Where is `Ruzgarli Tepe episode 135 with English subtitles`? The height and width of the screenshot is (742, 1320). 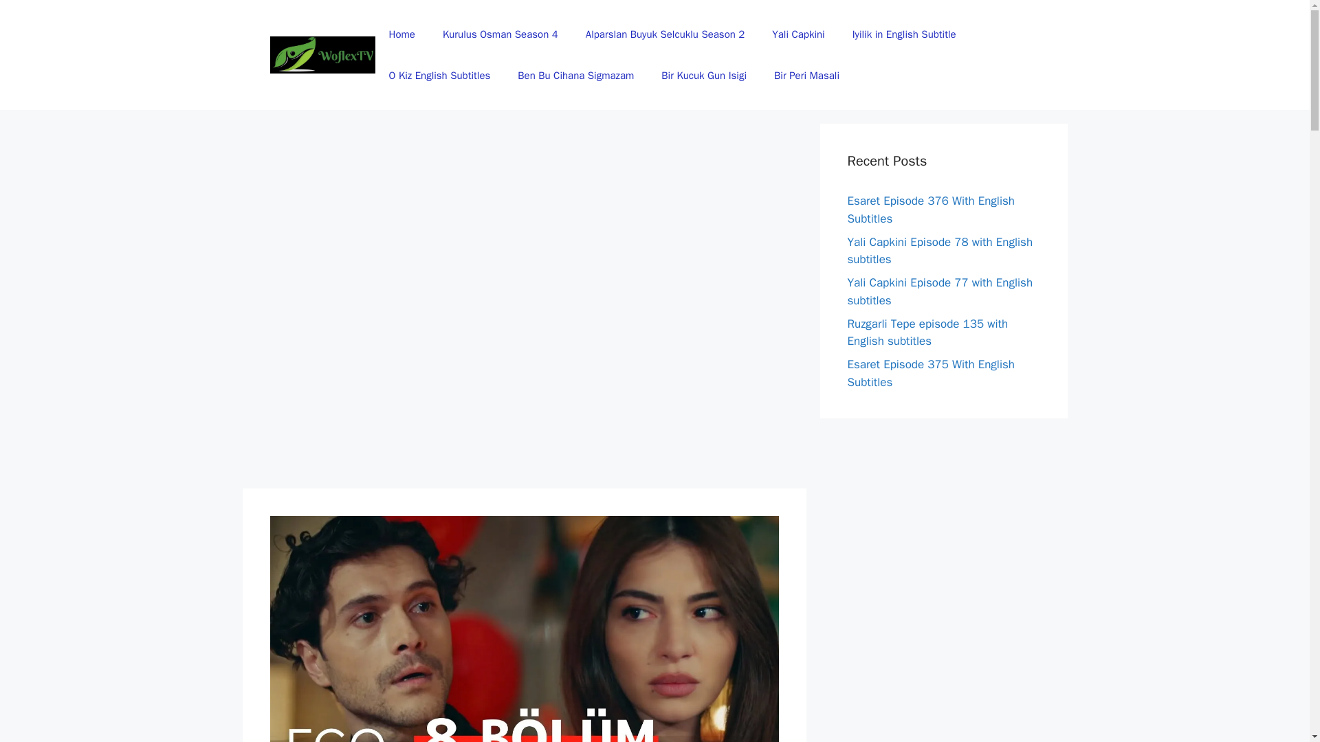
Ruzgarli Tepe episode 135 with English subtitles is located at coordinates (927, 332).